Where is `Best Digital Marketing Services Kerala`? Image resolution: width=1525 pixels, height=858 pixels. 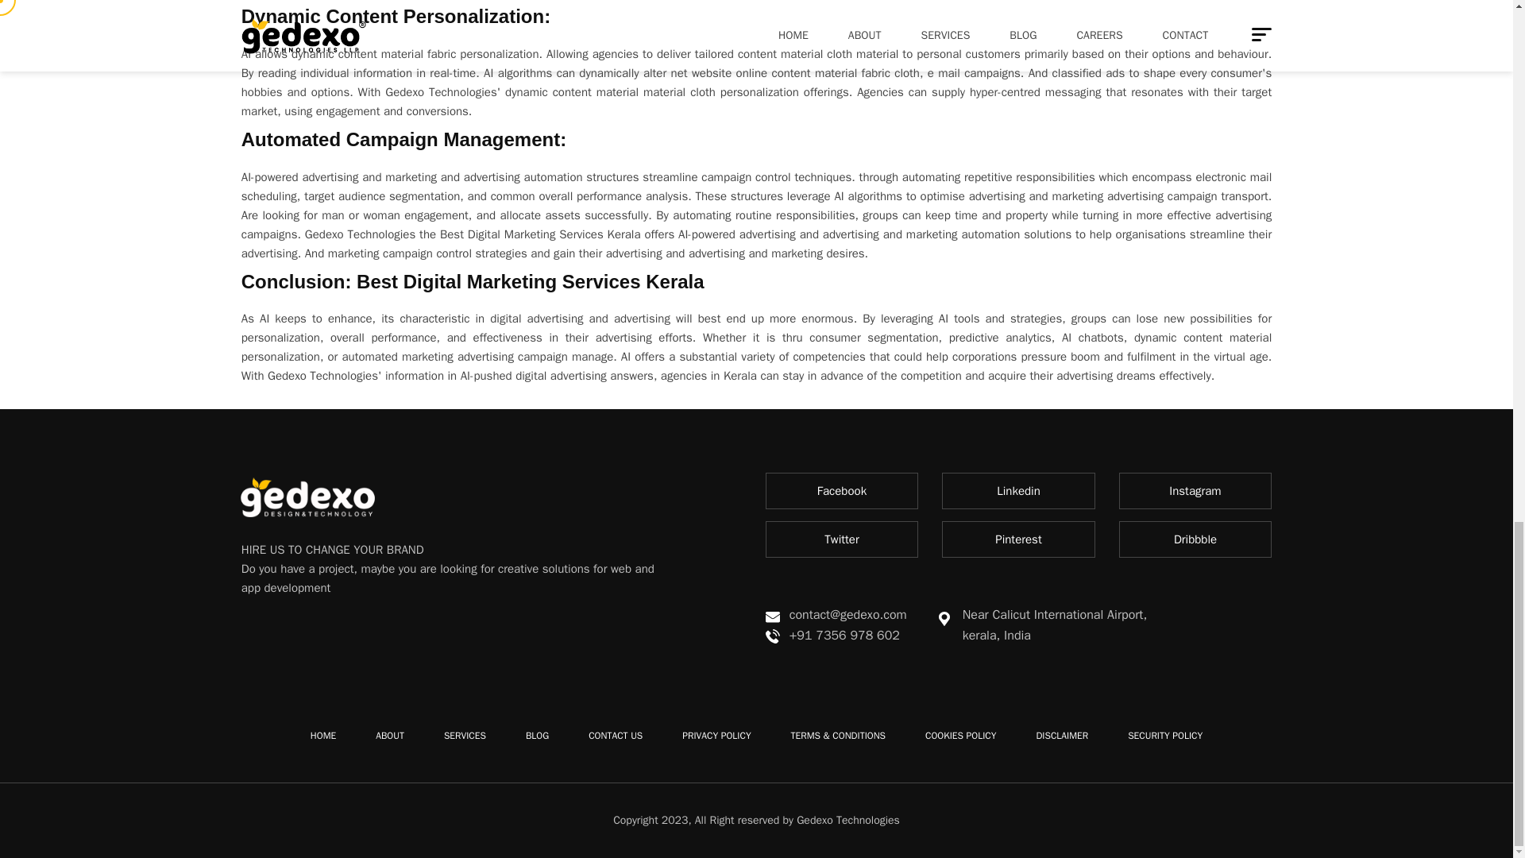 Best Digital Marketing Services Kerala is located at coordinates (531, 281).